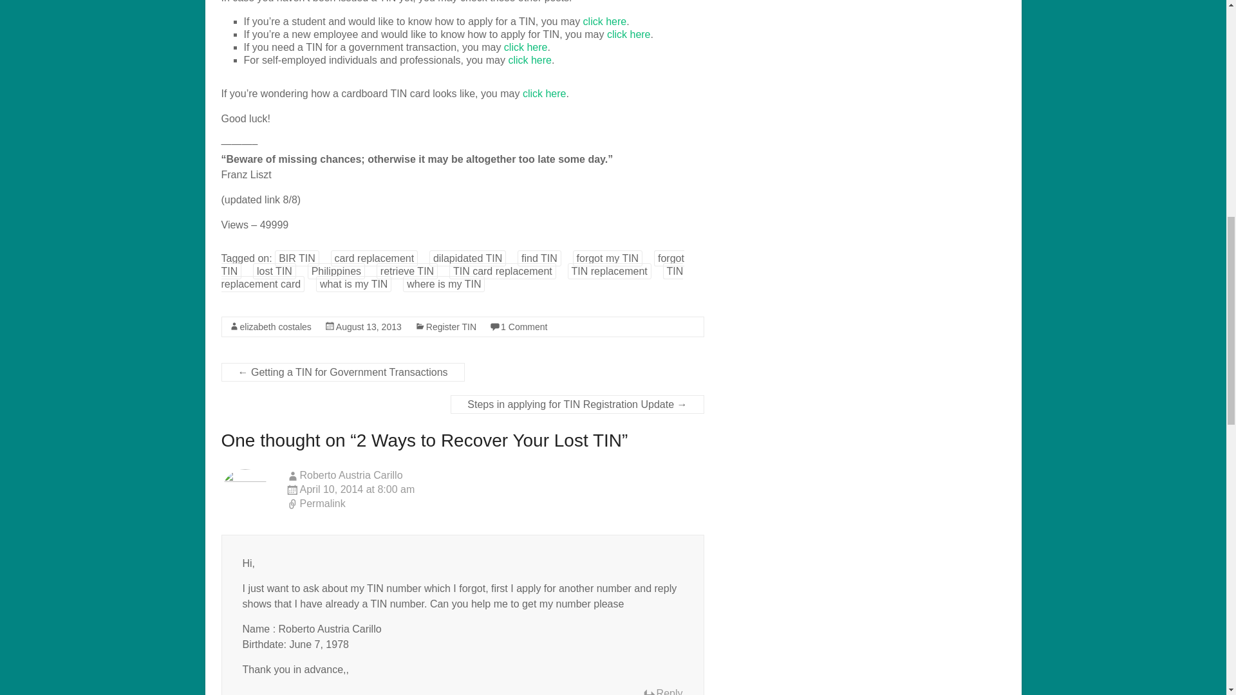 The image size is (1236, 695). Describe the element at coordinates (452, 277) in the screenshot. I see `TIN replacement card` at that location.